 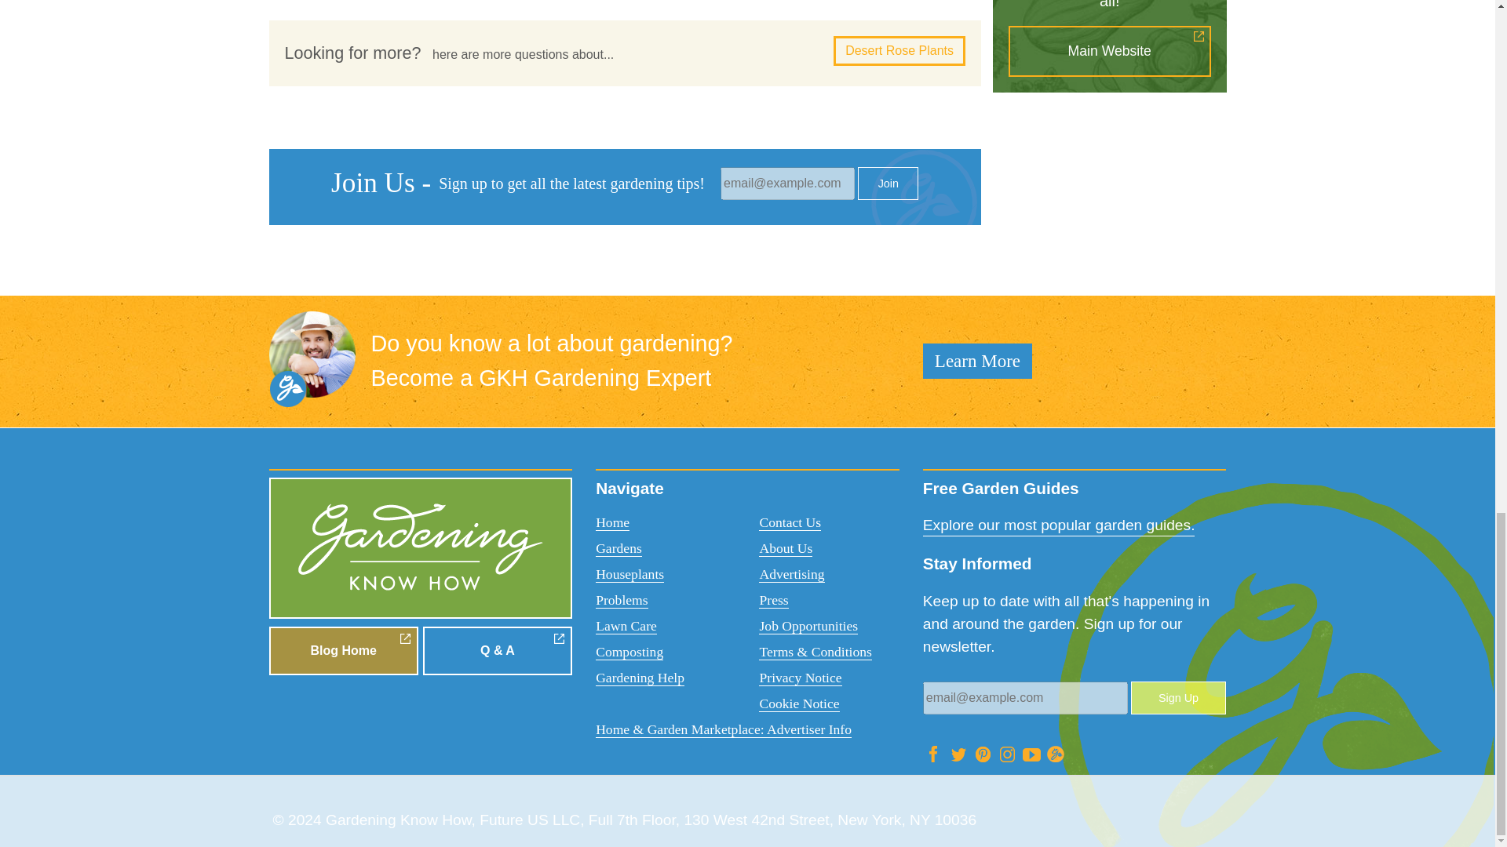 What do you see at coordinates (887, 183) in the screenshot?
I see `Join` at bounding box center [887, 183].